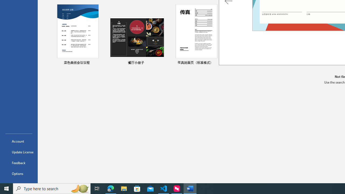 The image size is (345, 194). I want to click on Options, so click(19, 174).